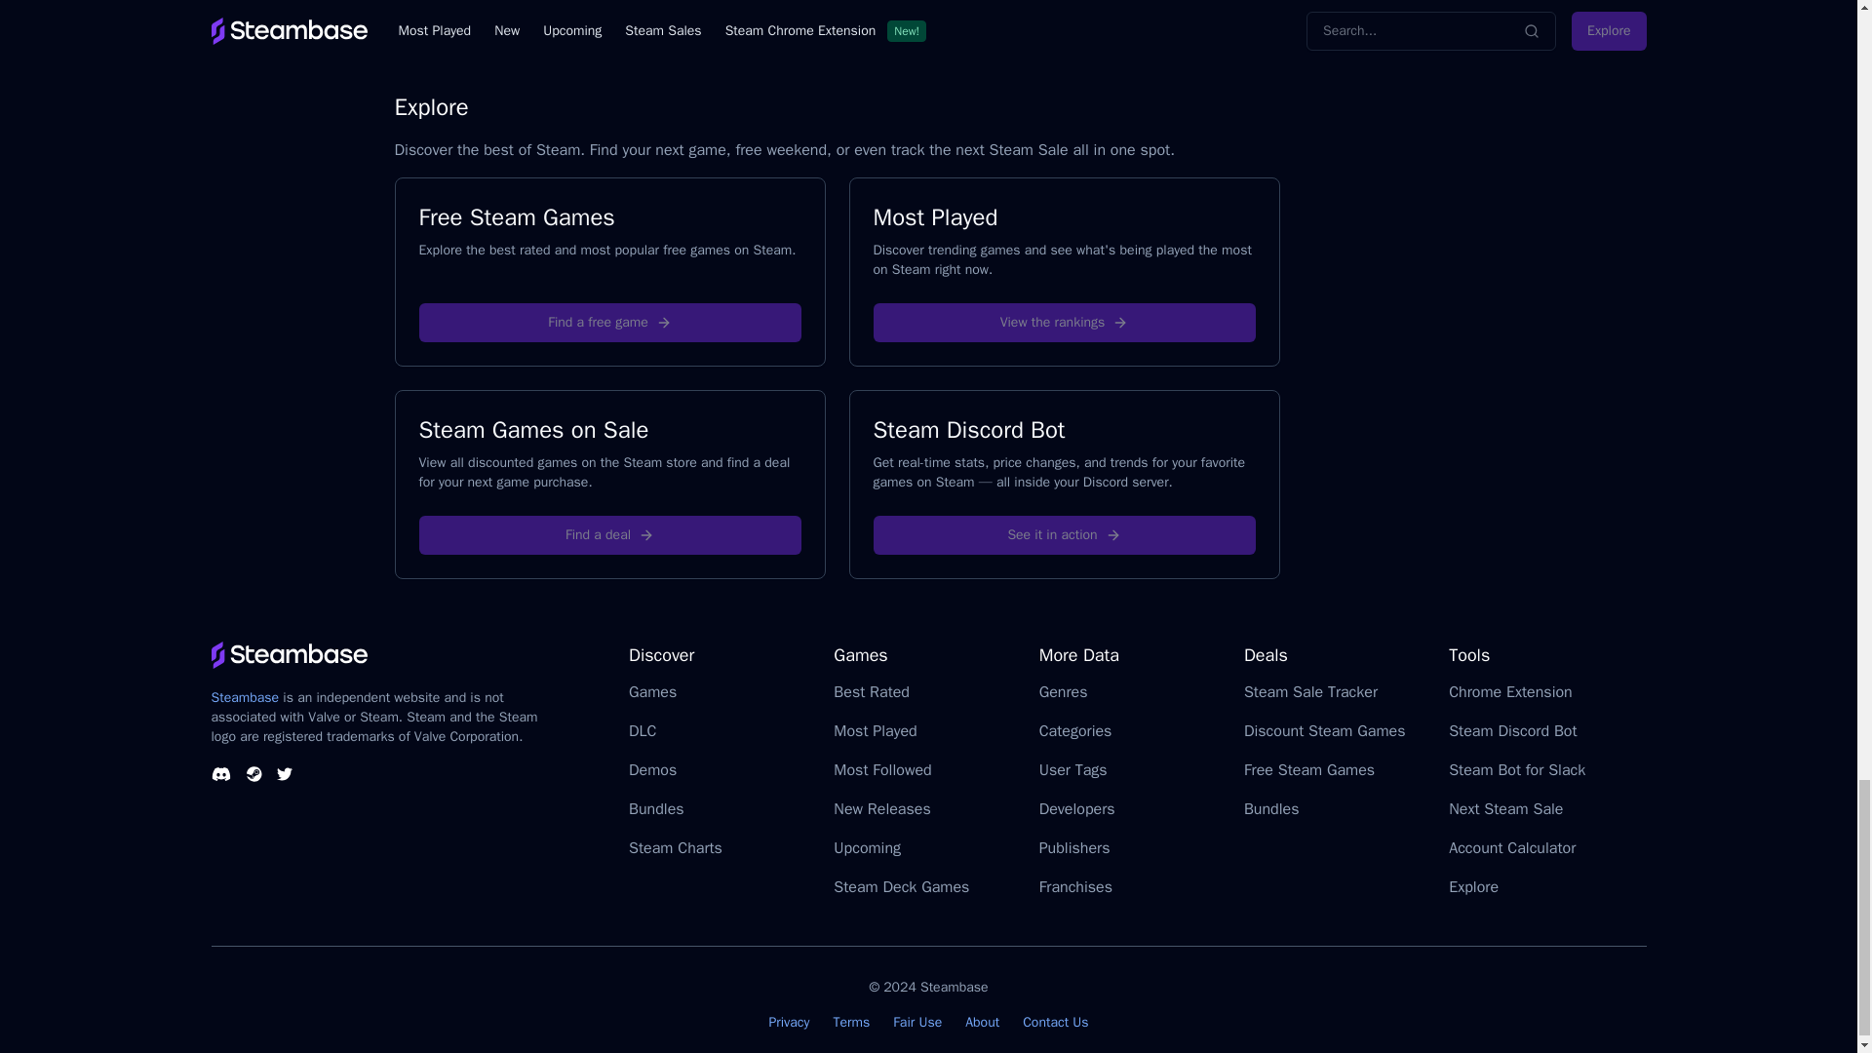  Describe the element at coordinates (608, 484) in the screenshot. I see `Steam Games on Sale` at that location.